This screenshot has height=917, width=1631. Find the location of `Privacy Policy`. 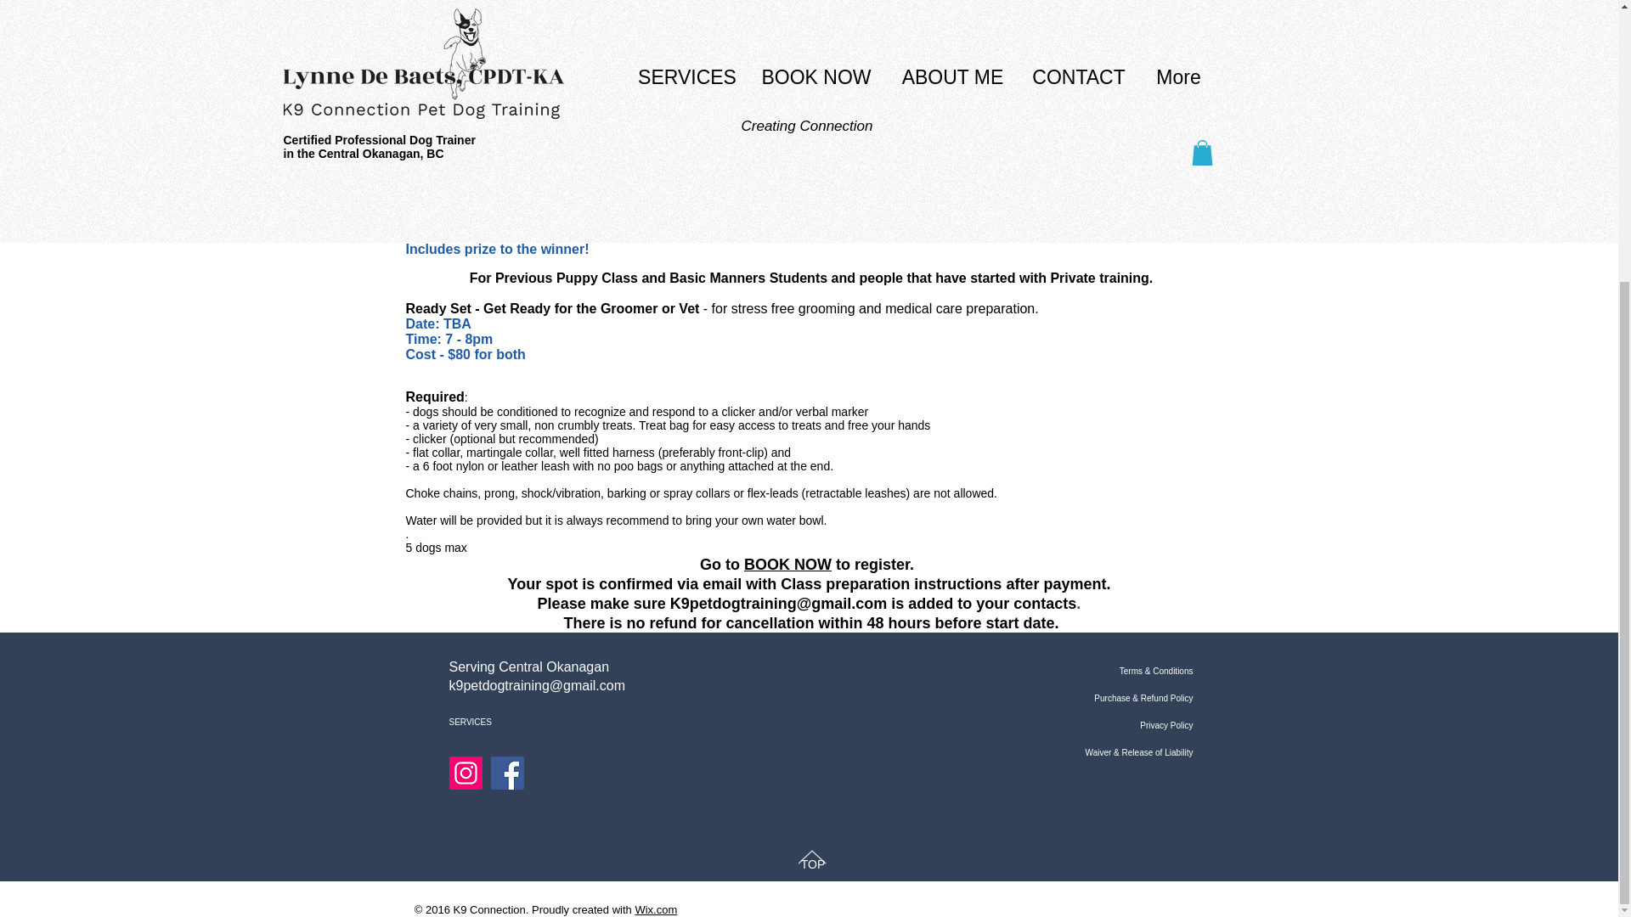

Privacy Policy is located at coordinates (1106, 725).